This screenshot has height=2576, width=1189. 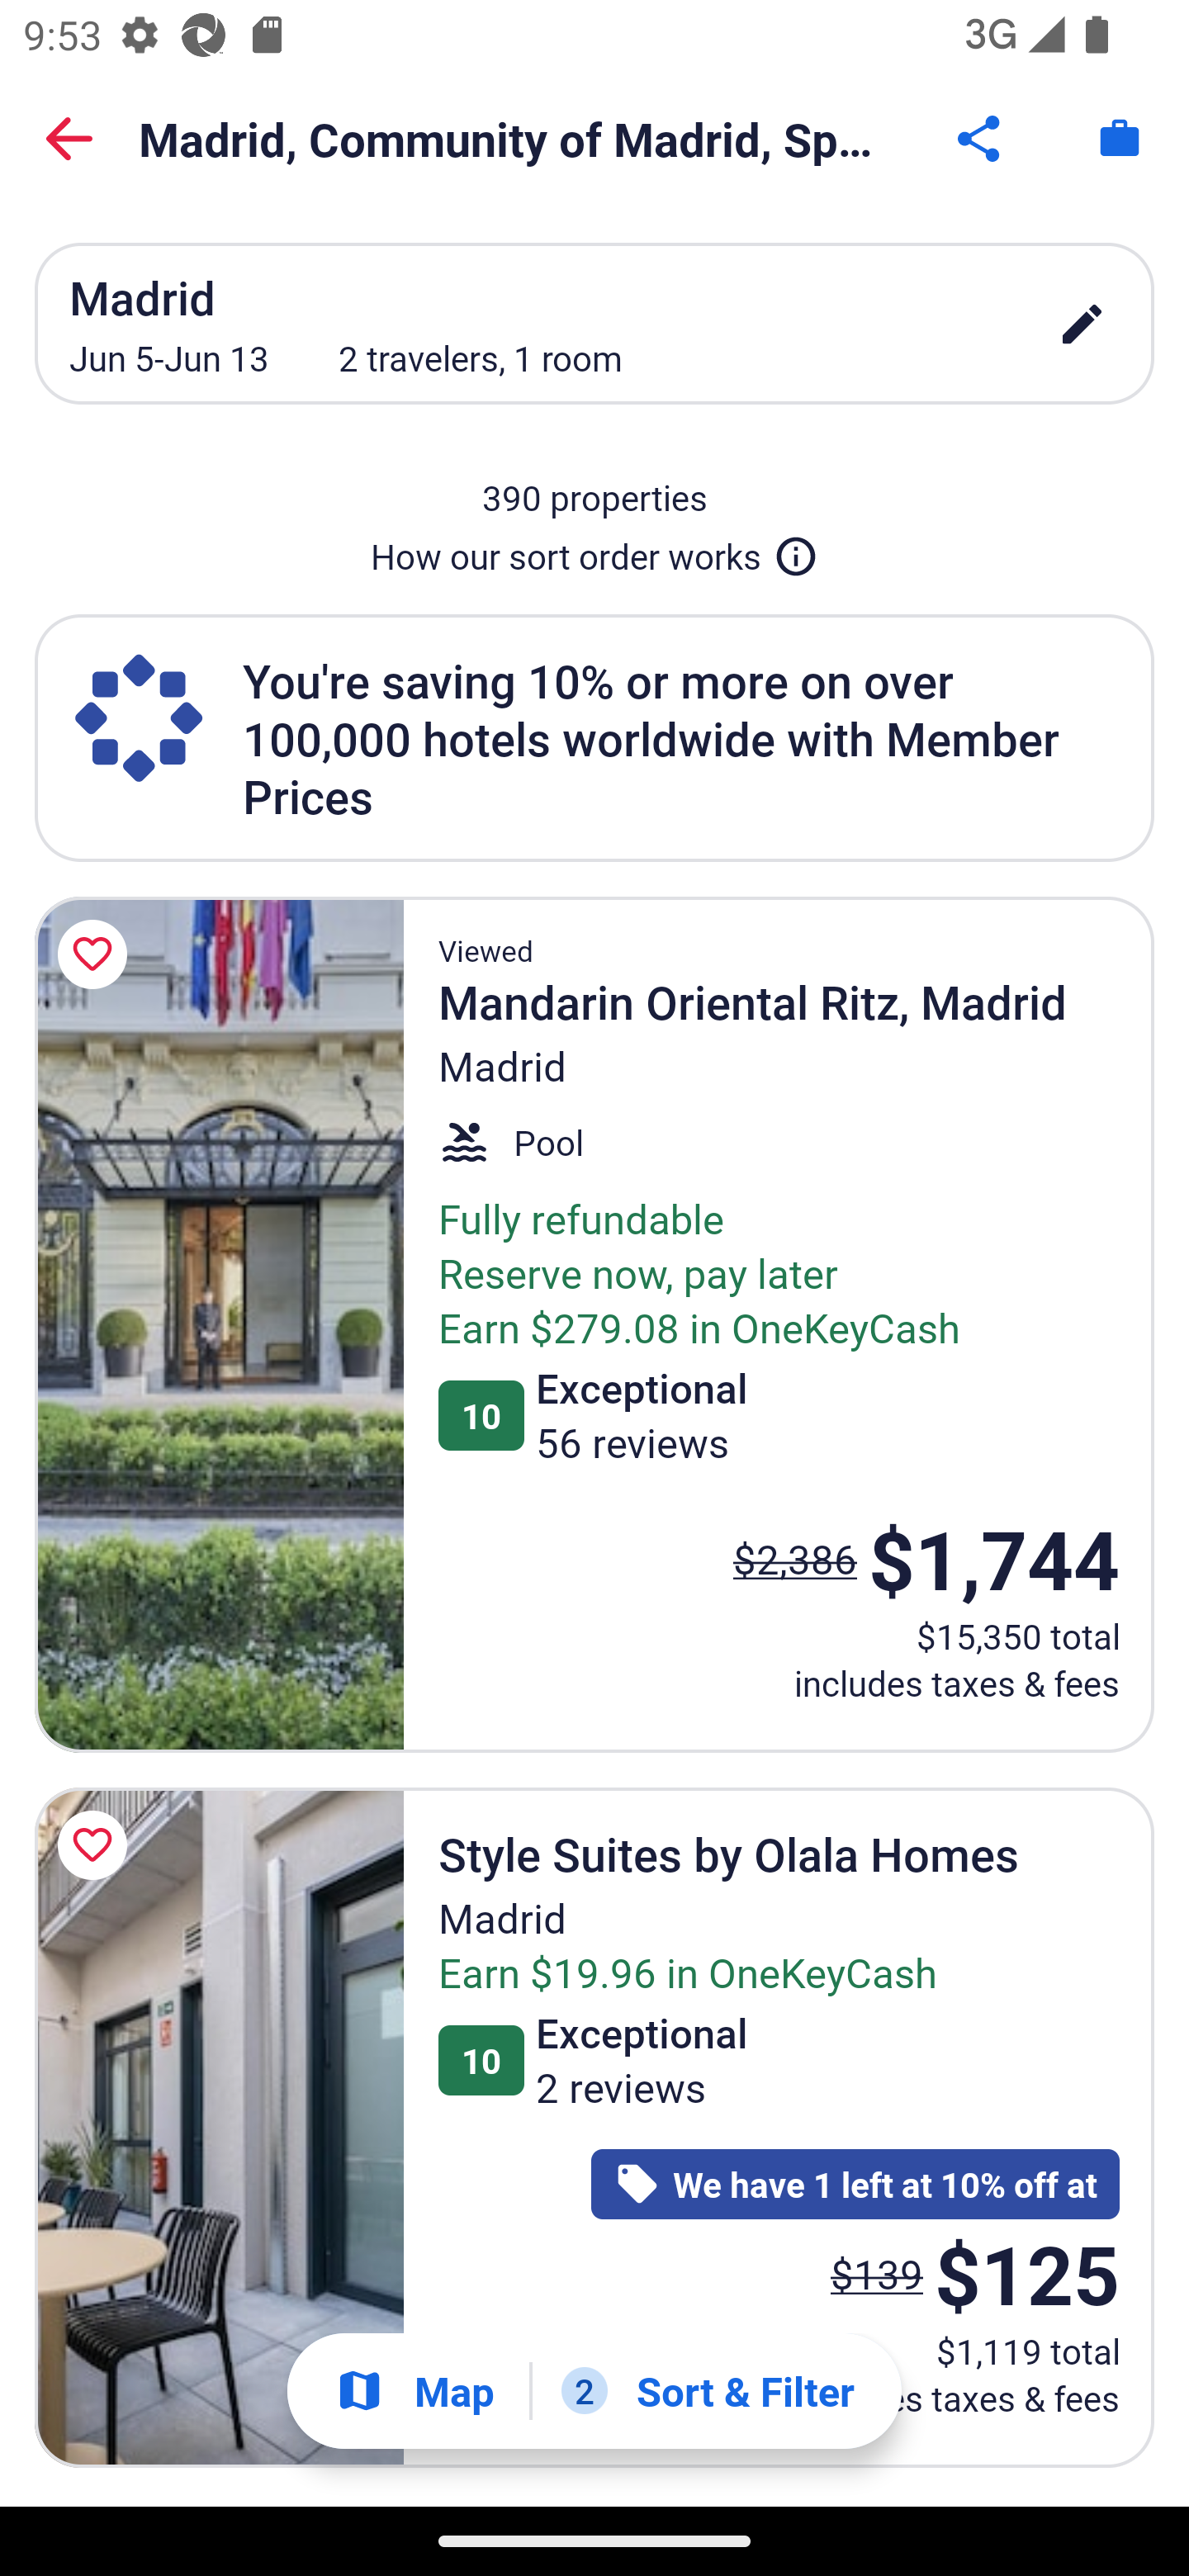 What do you see at coordinates (1120, 139) in the screenshot?
I see `Trips. Button` at bounding box center [1120, 139].